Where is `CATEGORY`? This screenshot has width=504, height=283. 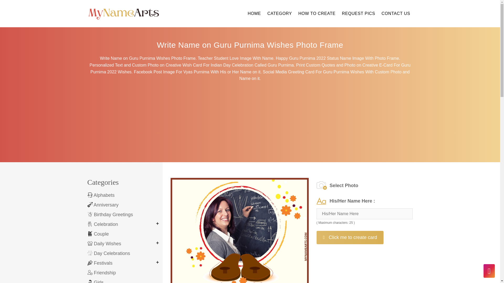
CATEGORY is located at coordinates (280, 14).